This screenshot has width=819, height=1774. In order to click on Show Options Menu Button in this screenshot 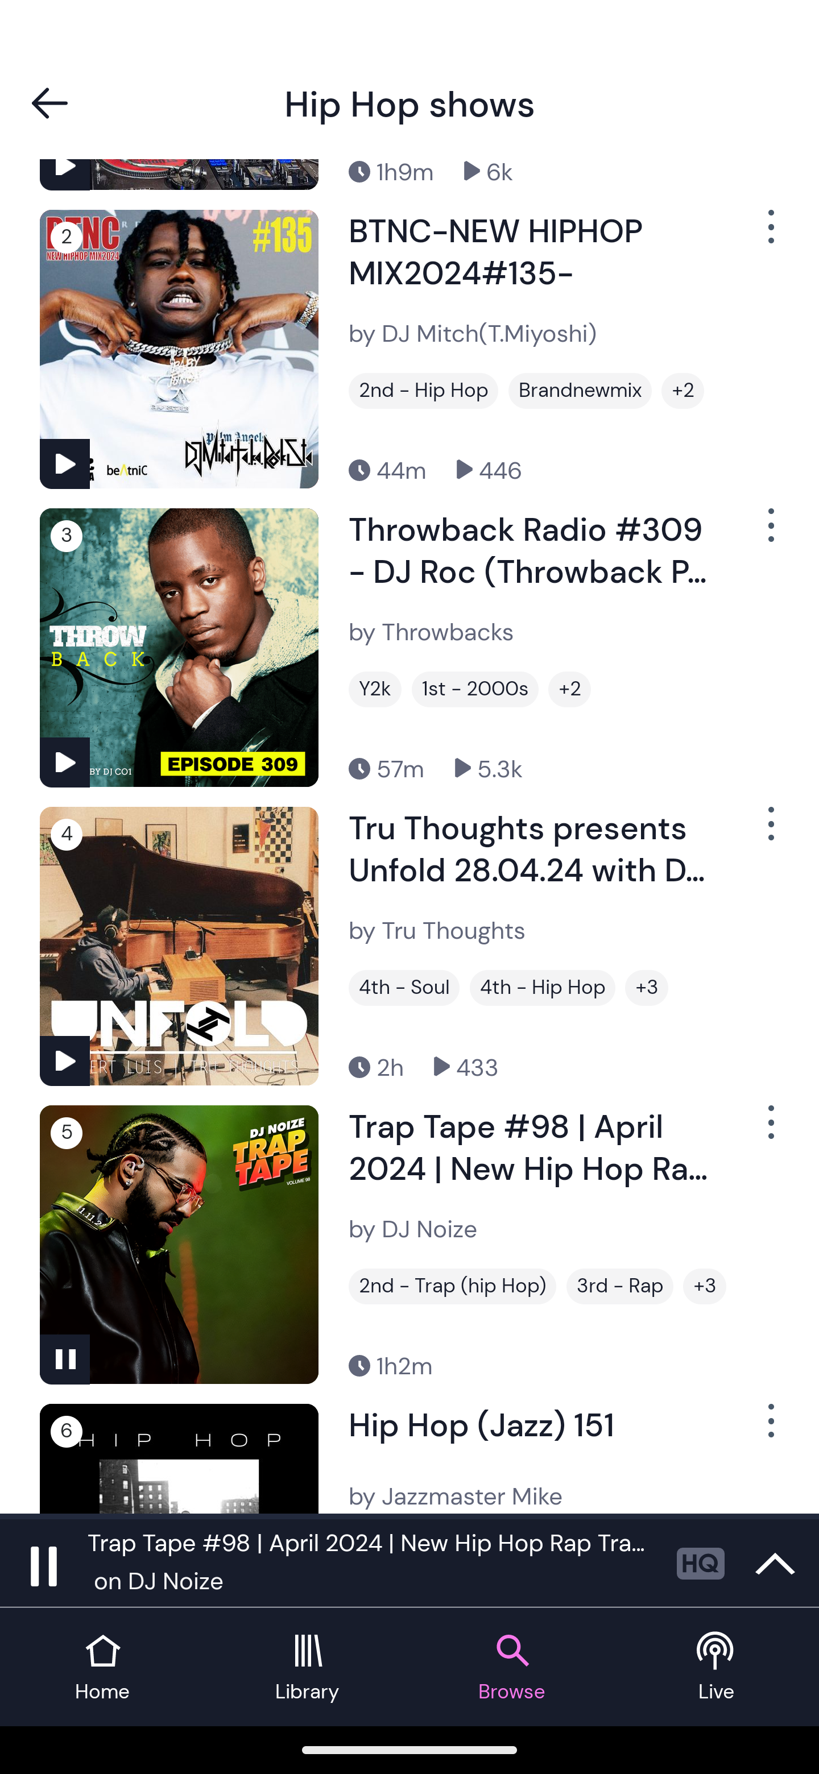, I will do `click(769, 235)`.